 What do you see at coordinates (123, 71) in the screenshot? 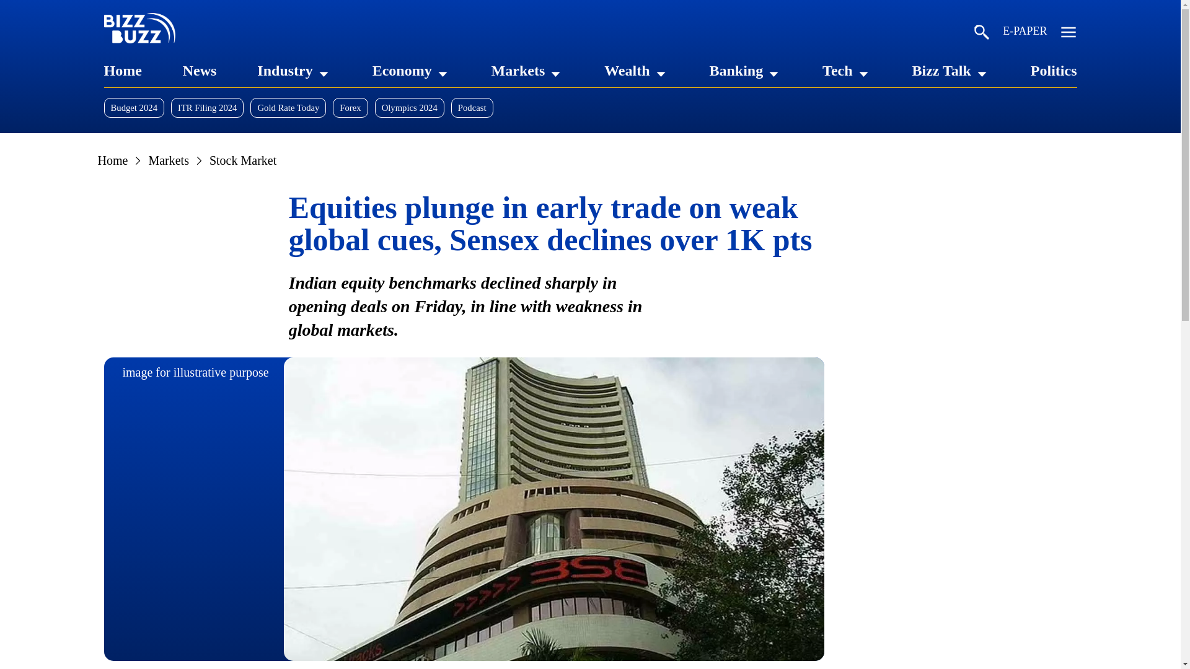
I see `Home` at bounding box center [123, 71].